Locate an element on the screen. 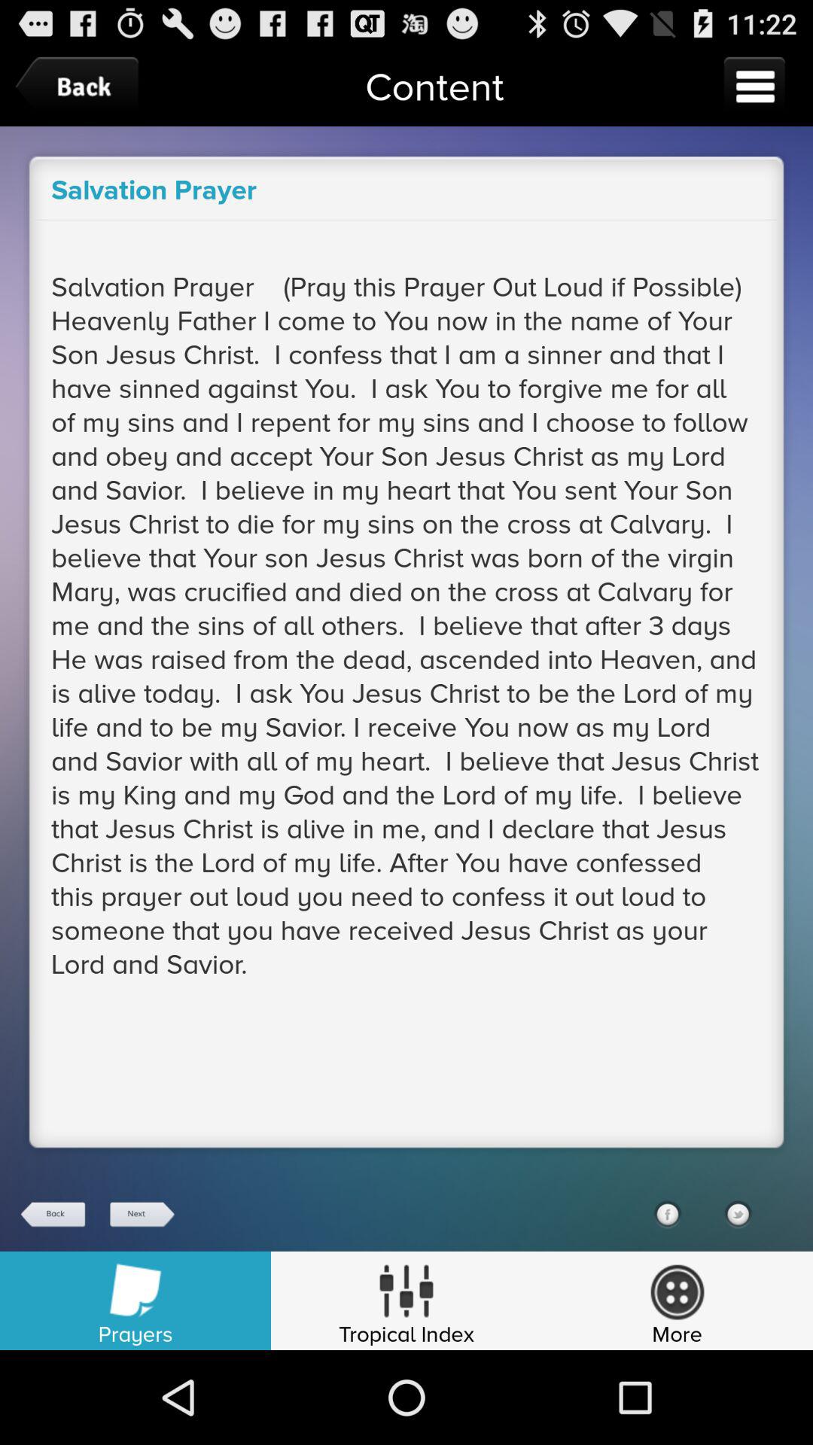  tap the item at the top right corner is located at coordinates (754, 86).